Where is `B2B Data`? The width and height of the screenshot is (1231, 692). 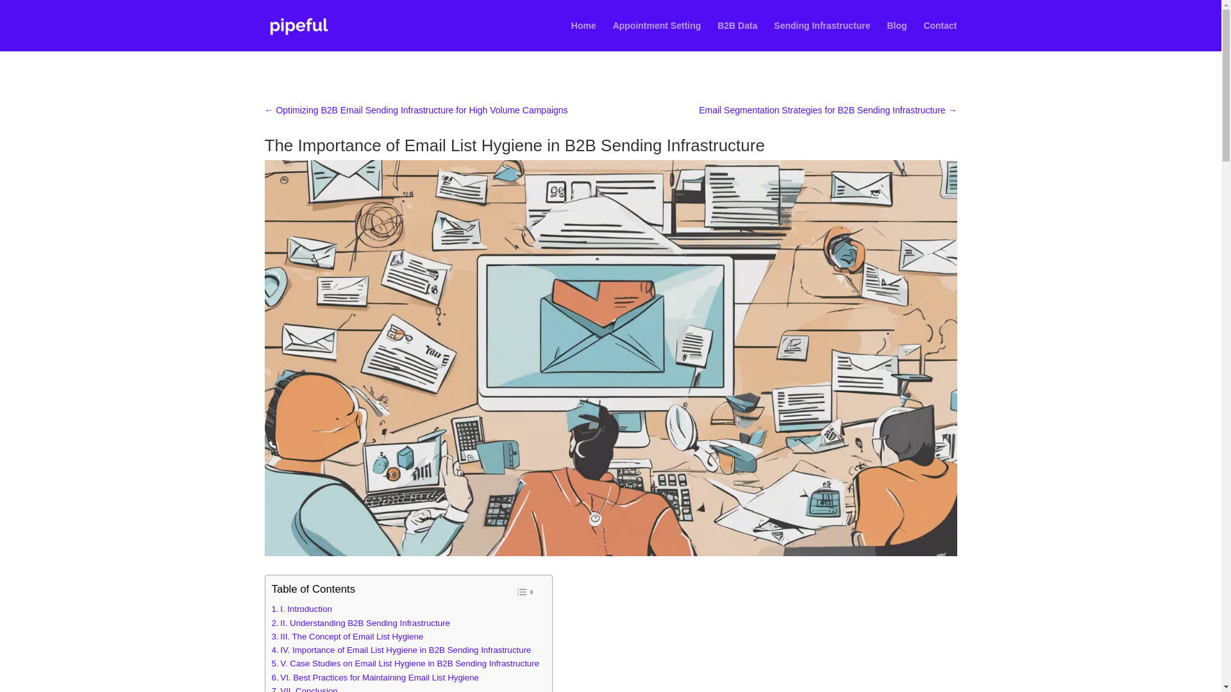 B2B Data is located at coordinates (737, 36).